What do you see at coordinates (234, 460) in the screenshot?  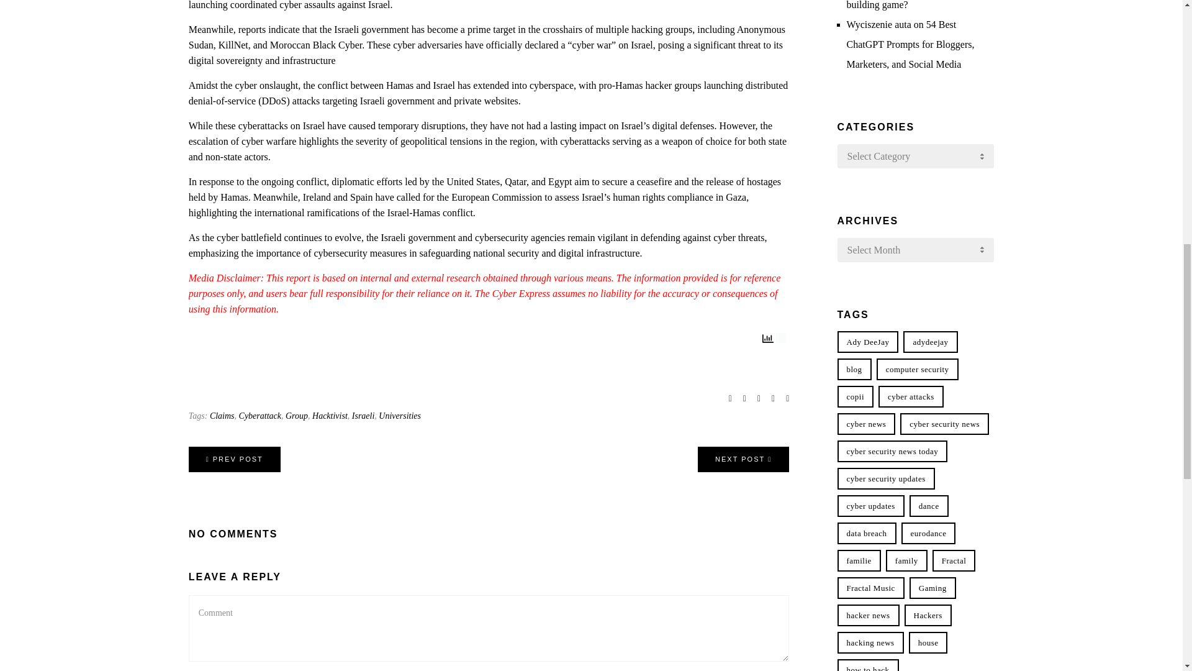 I see `PREV POST` at bounding box center [234, 460].